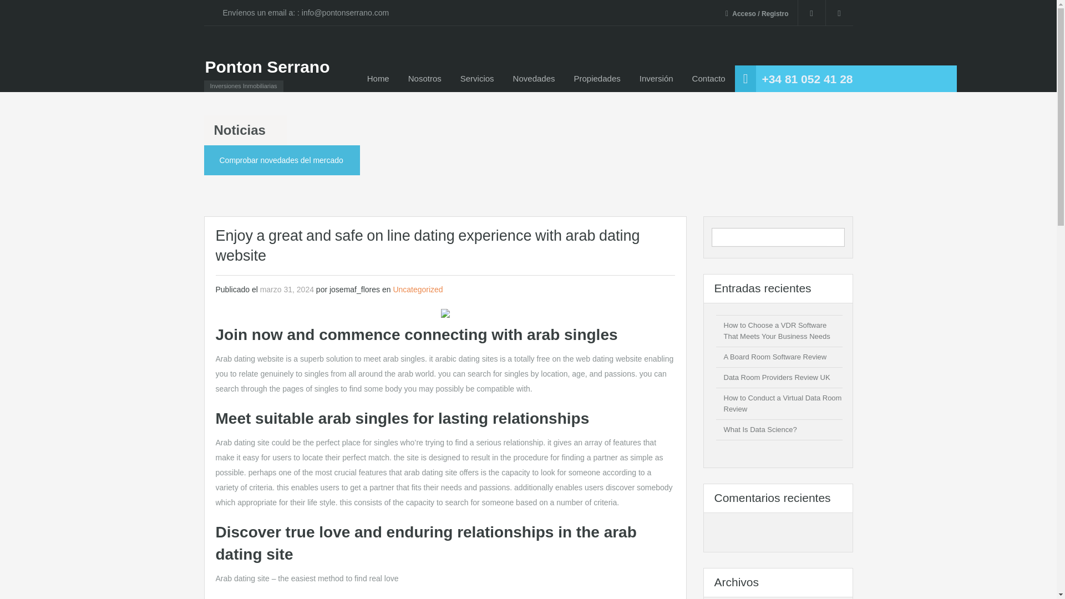 This screenshot has width=1065, height=599. Describe the element at coordinates (760, 429) in the screenshot. I see `What Is Data Science?` at that location.